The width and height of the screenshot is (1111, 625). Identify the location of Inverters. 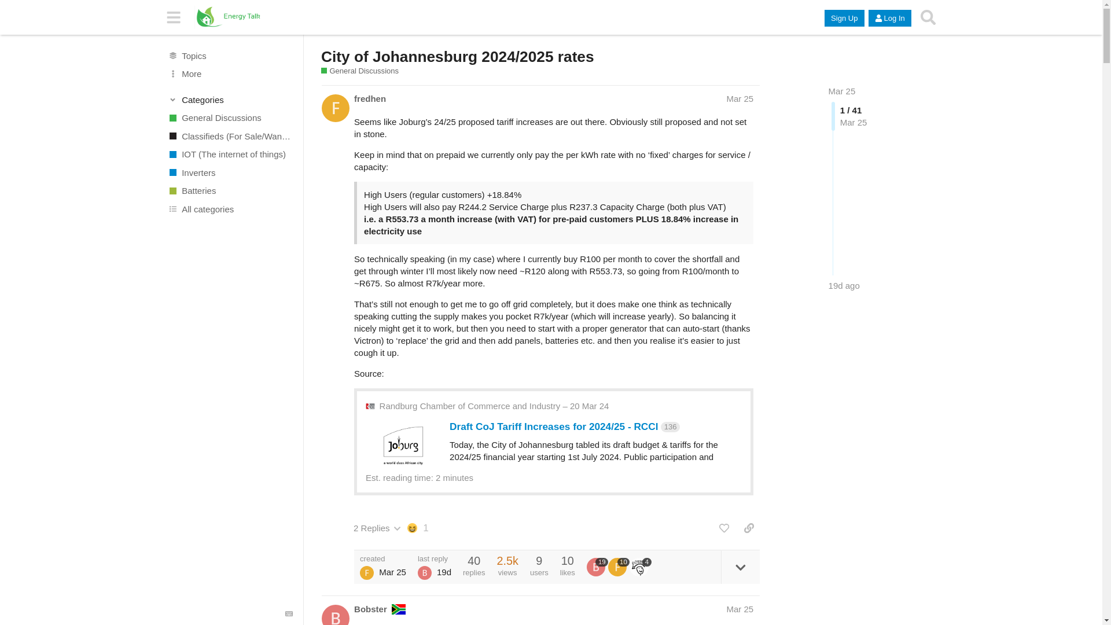
(230, 172).